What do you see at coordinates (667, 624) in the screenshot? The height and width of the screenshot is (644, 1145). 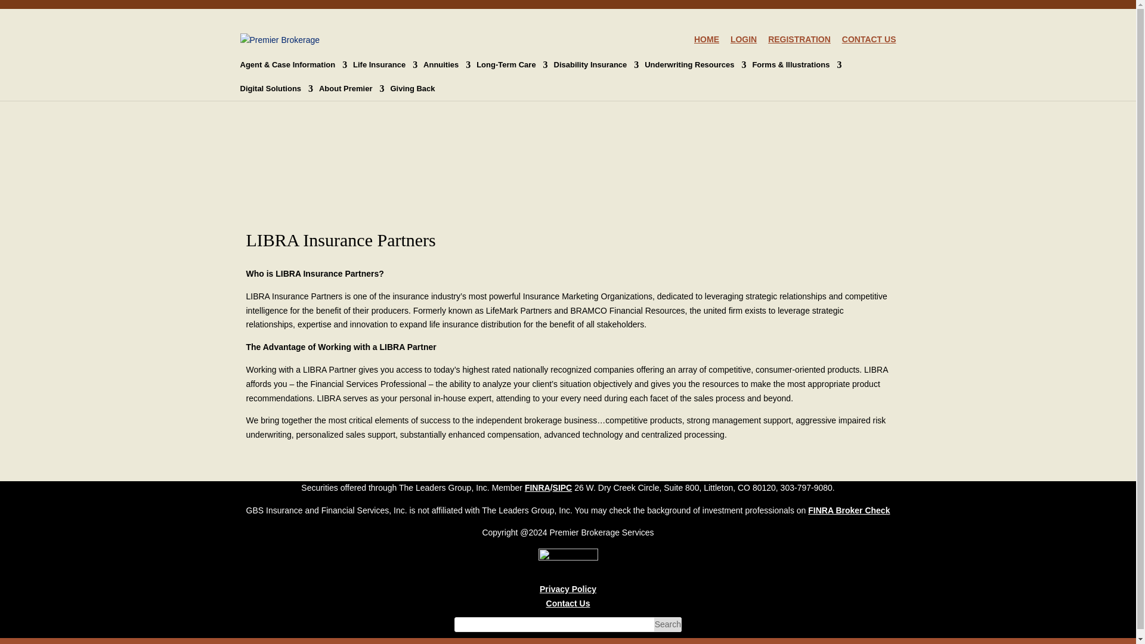 I see `Search` at bounding box center [667, 624].